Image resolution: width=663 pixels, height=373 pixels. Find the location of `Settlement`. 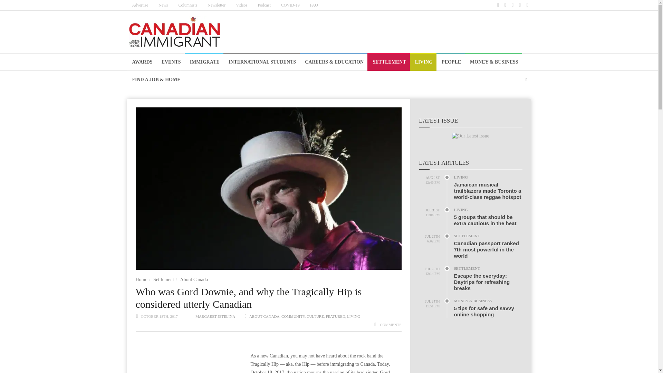

Settlement is located at coordinates (163, 279).